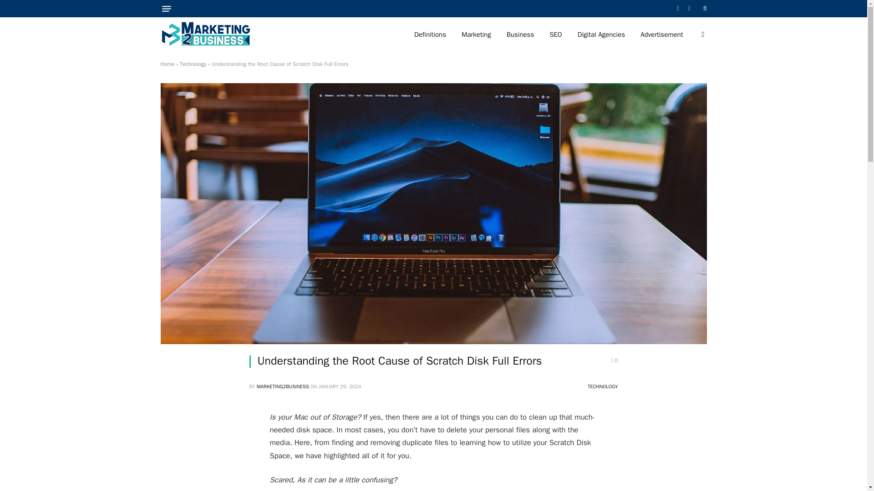 This screenshot has height=491, width=874. I want to click on Marketing2Business, so click(205, 35).